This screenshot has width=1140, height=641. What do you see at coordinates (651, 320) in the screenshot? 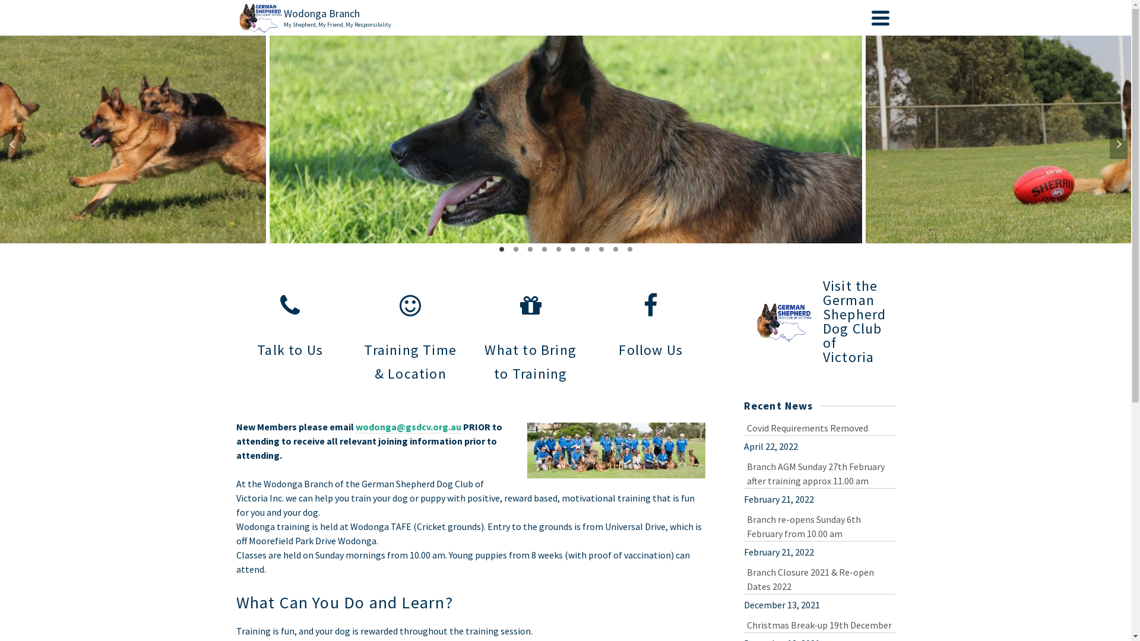
I see `Follow Us` at bounding box center [651, 320].